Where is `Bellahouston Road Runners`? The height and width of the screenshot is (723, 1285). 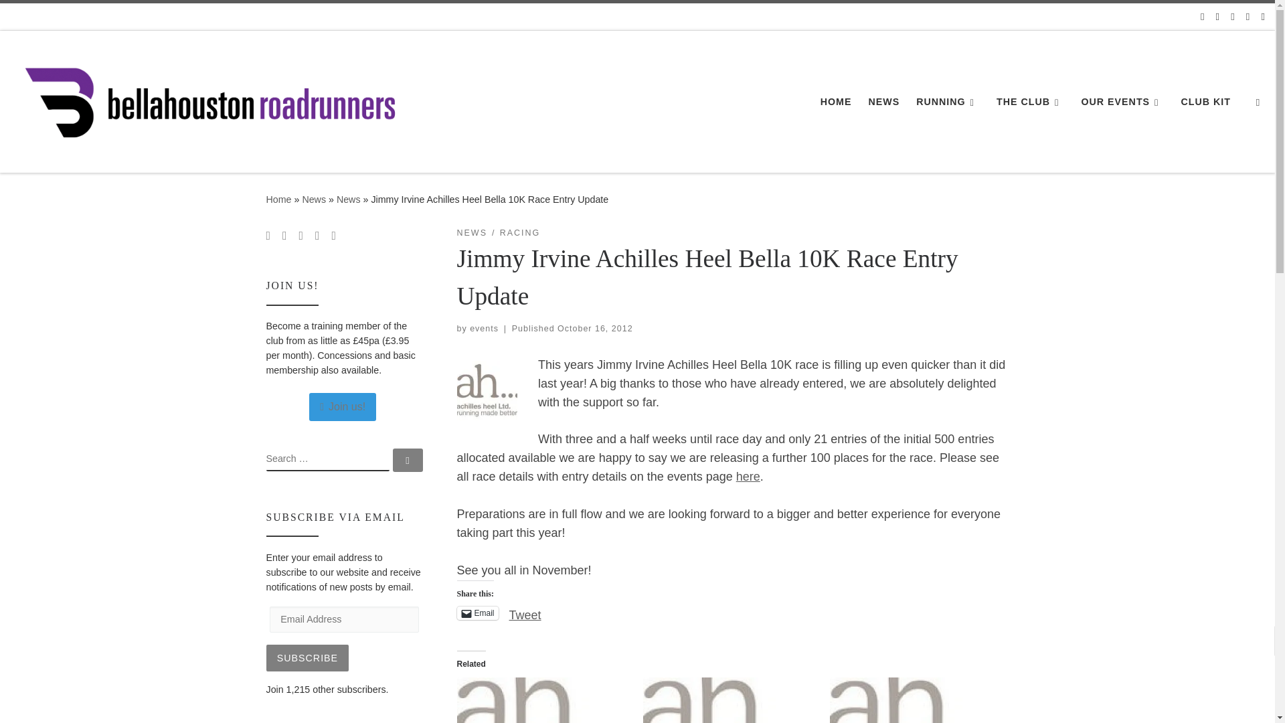
Bellahouston Road Runners is located at coordinates (278, 199).